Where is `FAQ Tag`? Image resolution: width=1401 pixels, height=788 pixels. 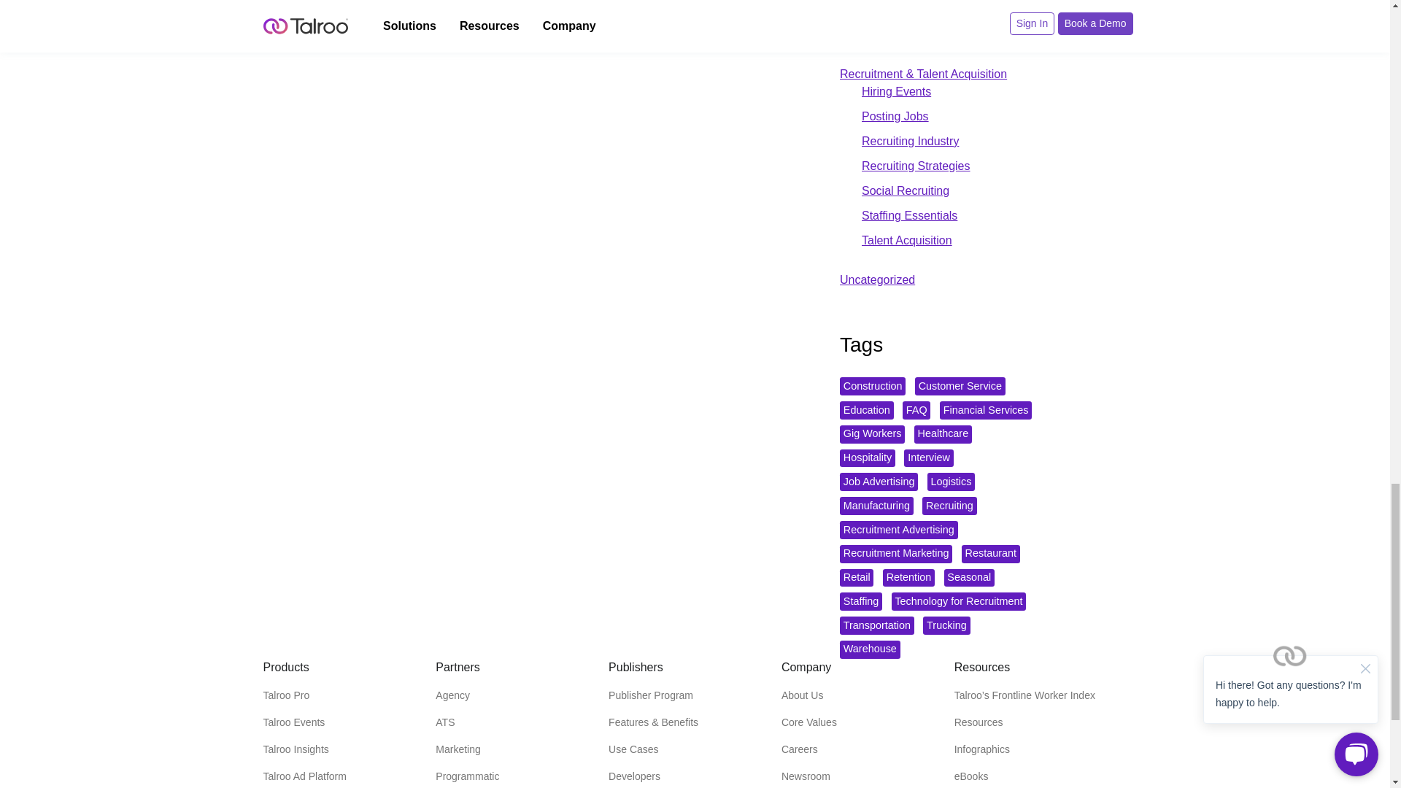
FAQ Tag is located at coordinates (916, 410).